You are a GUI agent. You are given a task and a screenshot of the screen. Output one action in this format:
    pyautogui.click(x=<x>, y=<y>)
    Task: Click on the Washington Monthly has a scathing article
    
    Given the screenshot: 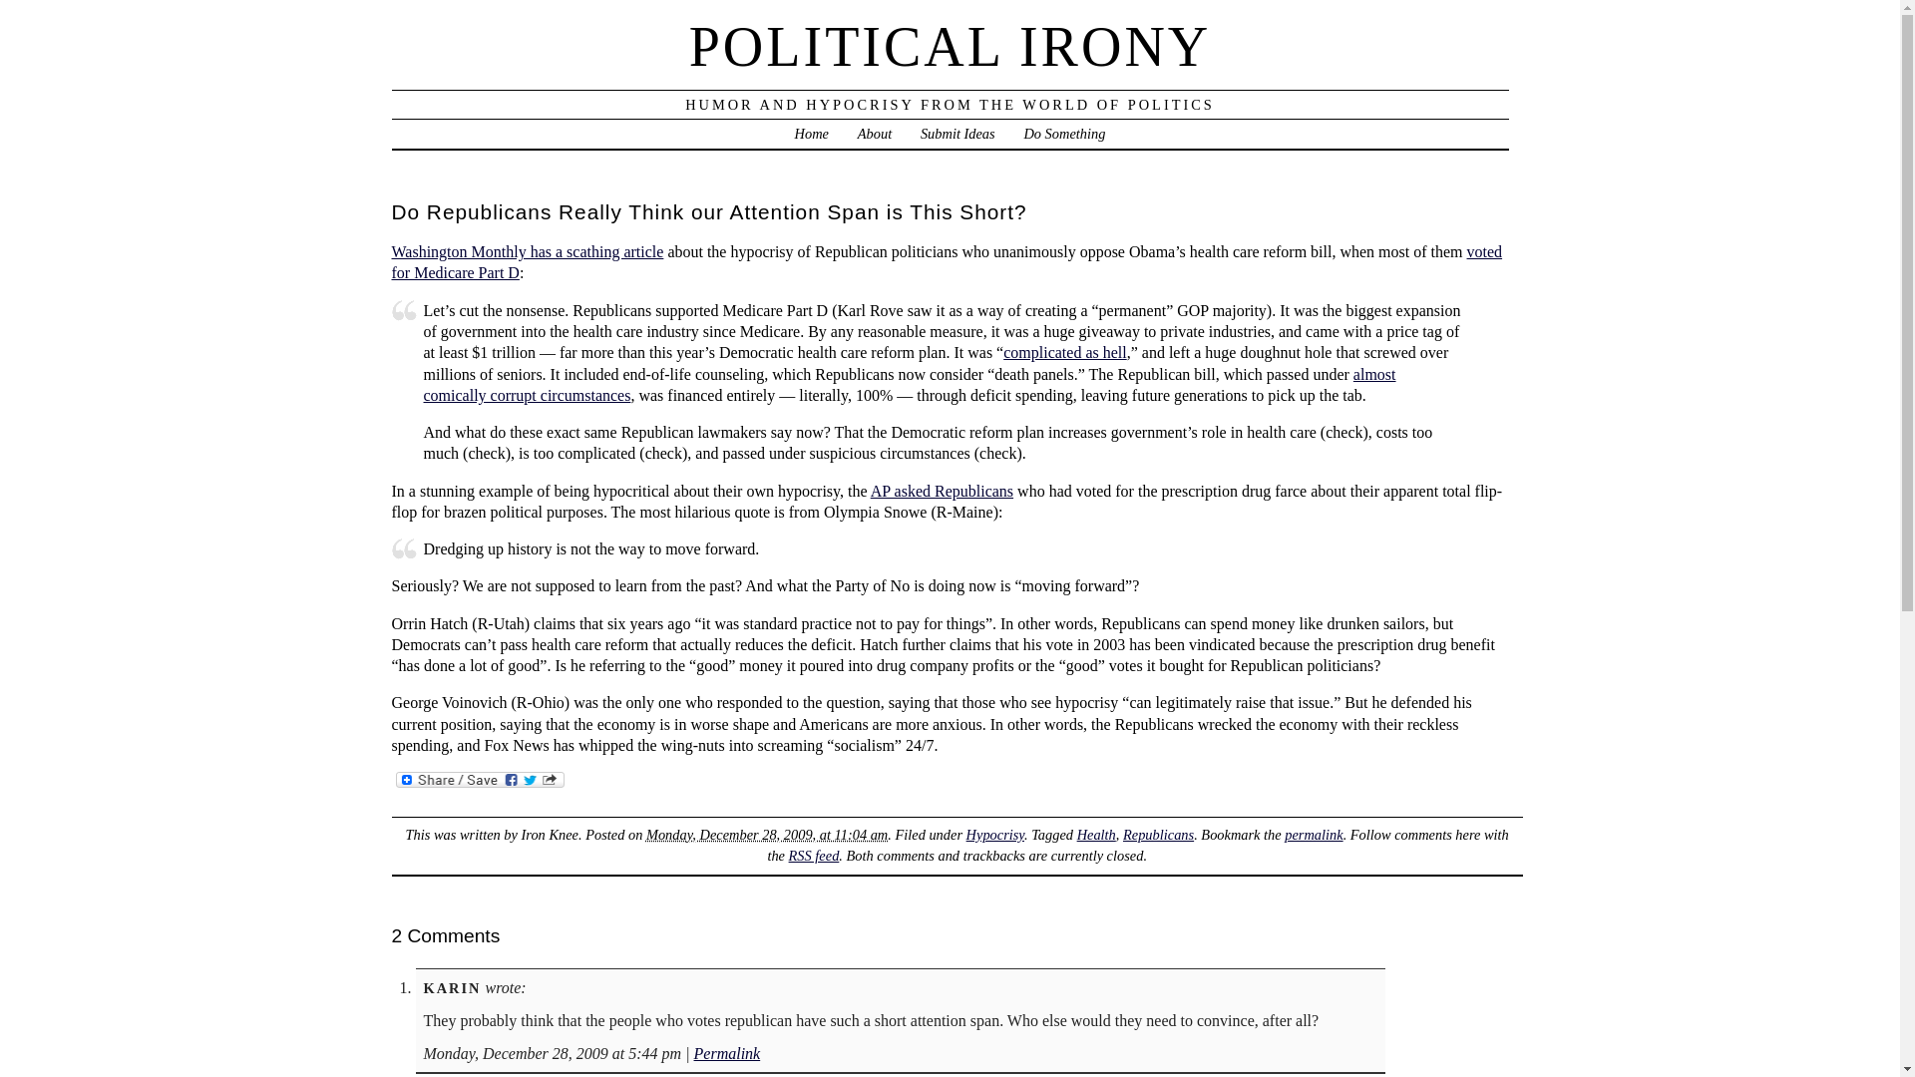 What is the action you would take?
    pyautogui.click(x=527, y=251)
    